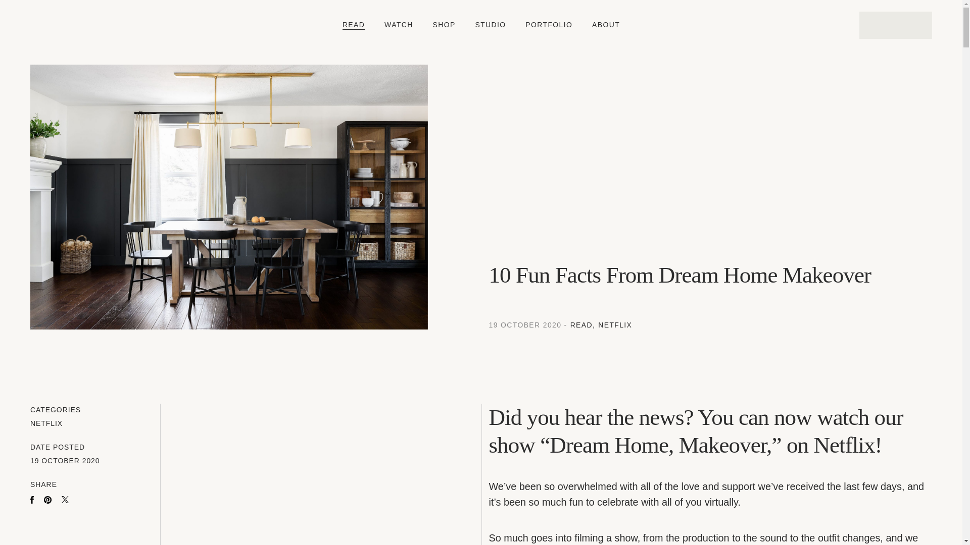  What do you see at coordinates (615, 325) in the screenshot?
I see `Netflix` at bounding box center [615, 325].